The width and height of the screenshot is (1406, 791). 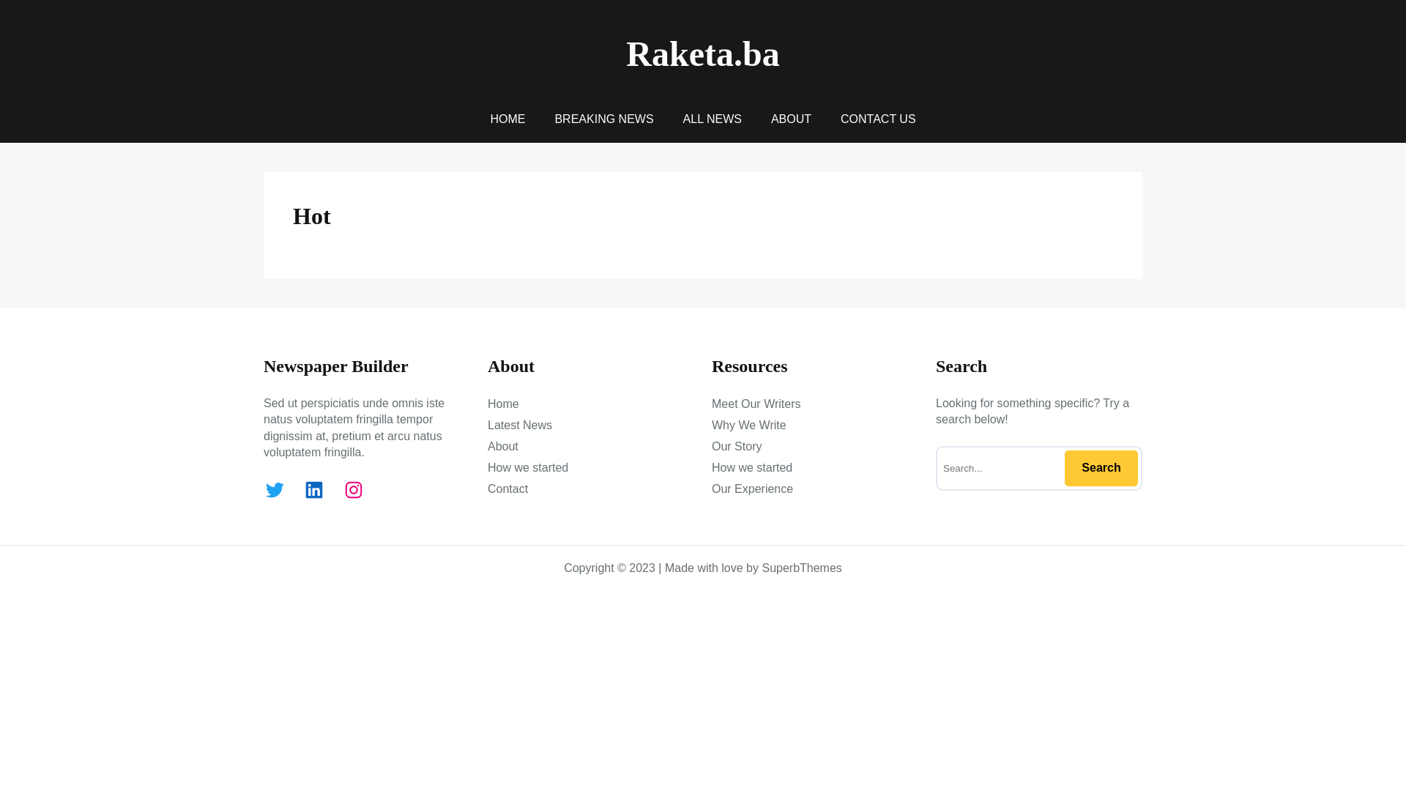 I want to click on Raketa.ba, so click(x=703, y=54).